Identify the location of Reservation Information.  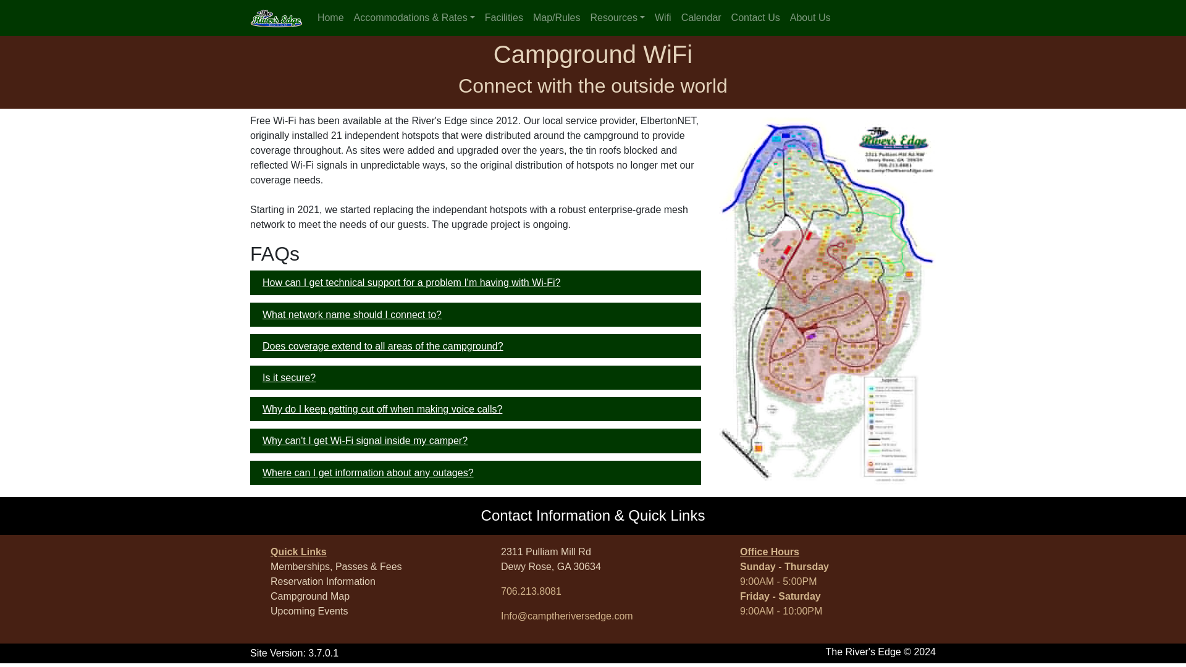
(364, 441).